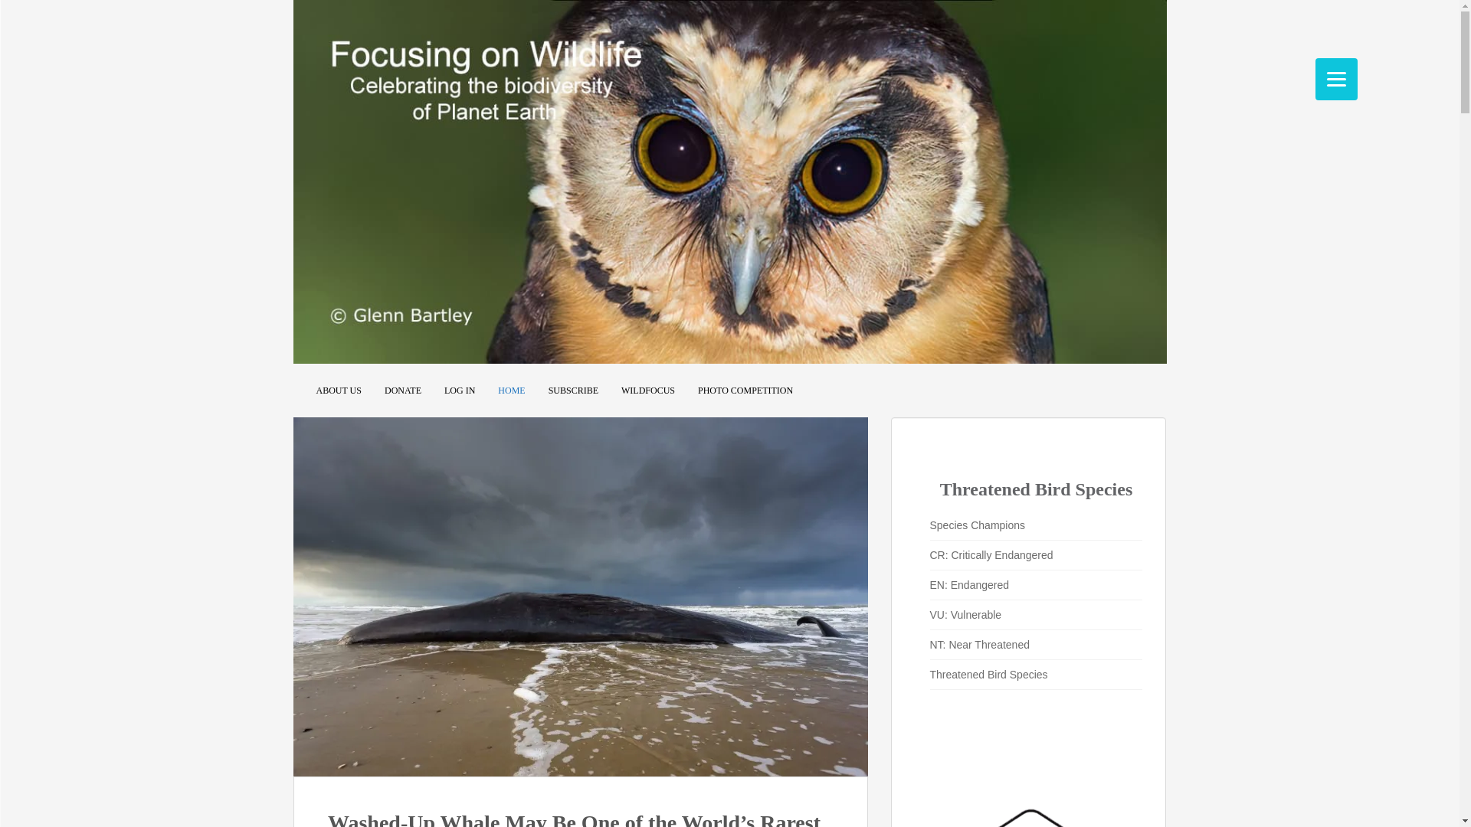  Describe the element at coordinates (745, 391) in the screenshot. I see `PHOTO COMPETITION` at that location.